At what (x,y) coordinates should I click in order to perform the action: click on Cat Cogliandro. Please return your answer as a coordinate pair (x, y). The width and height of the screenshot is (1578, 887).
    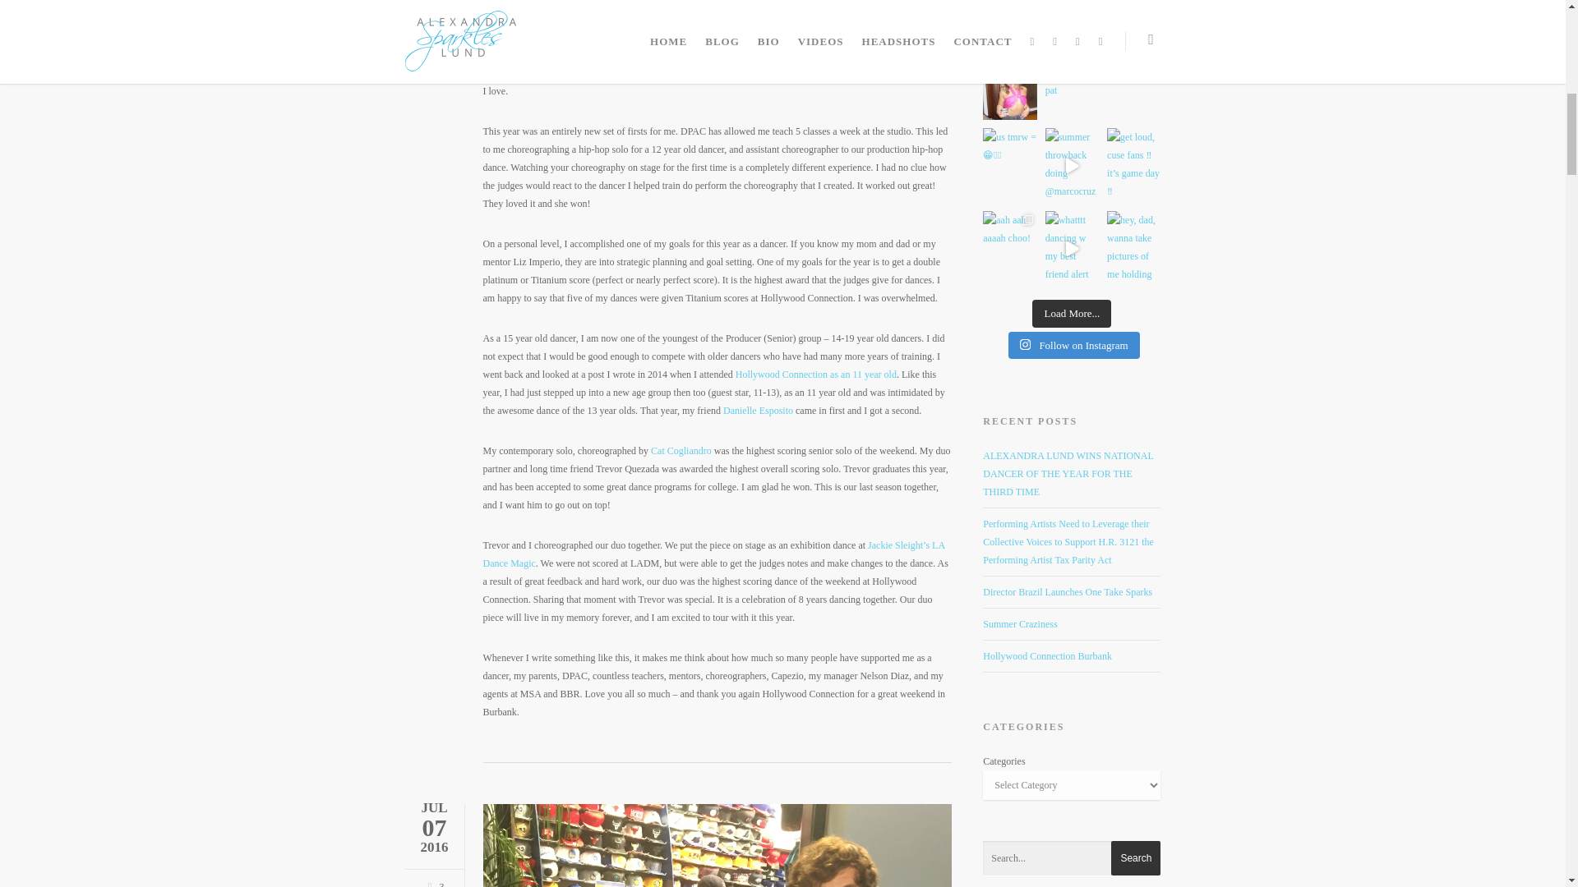
    Looking at the image, I should click on (681, 451).